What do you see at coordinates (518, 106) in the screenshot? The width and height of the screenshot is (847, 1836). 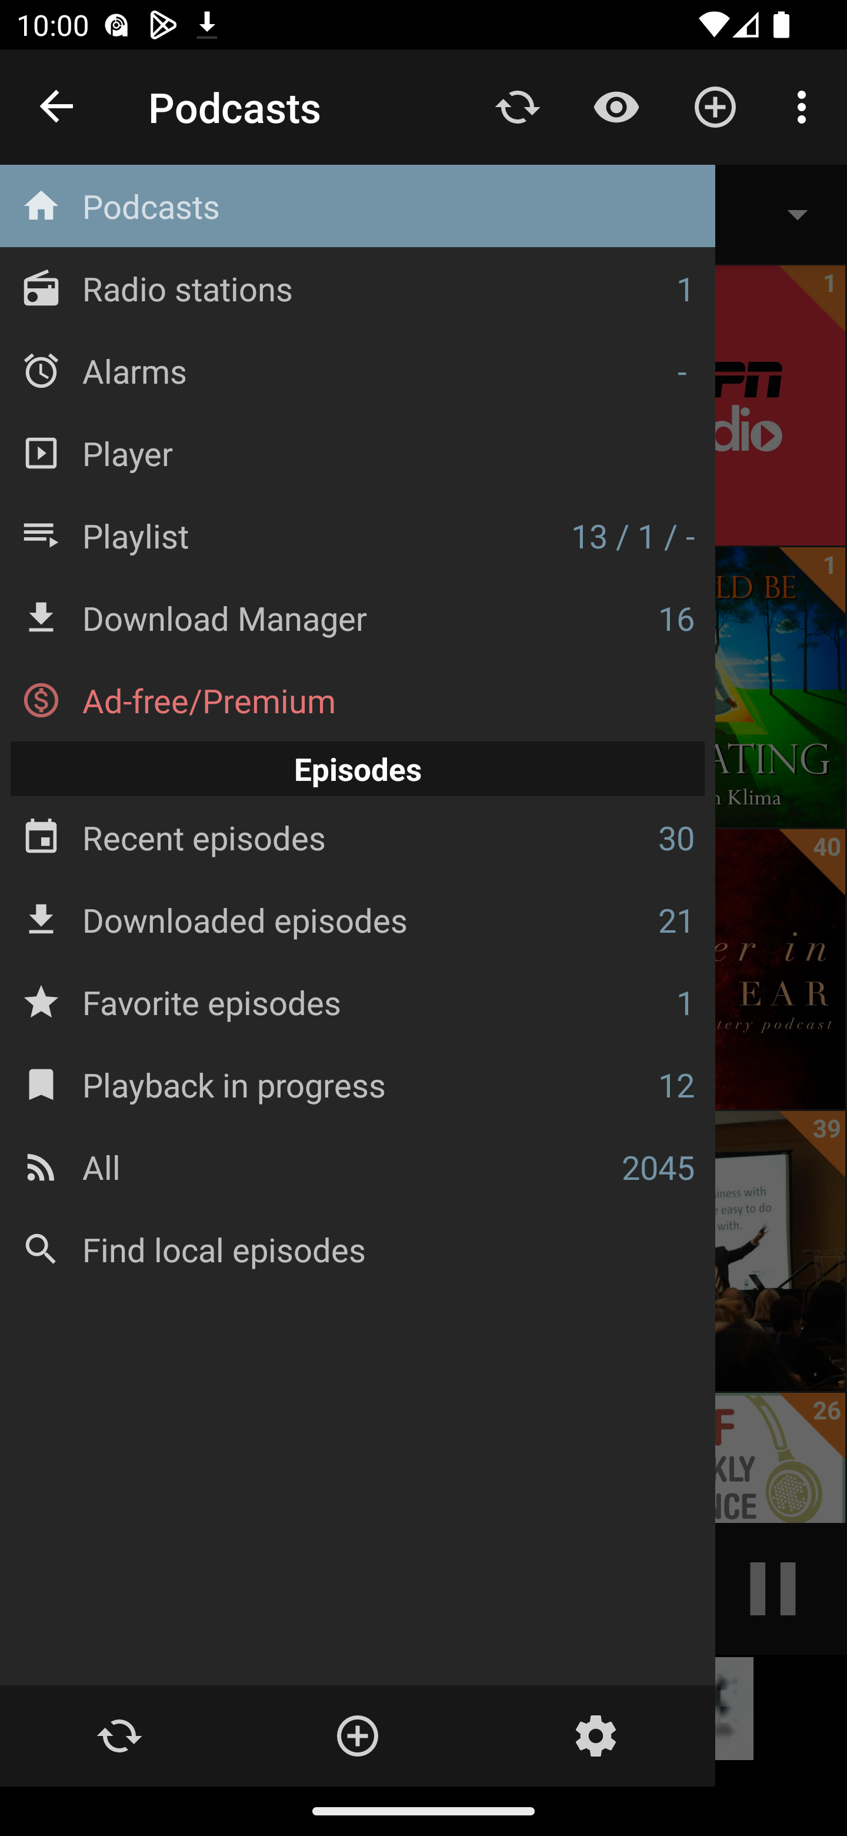 I see `Update` at bounding box center [518, 106].